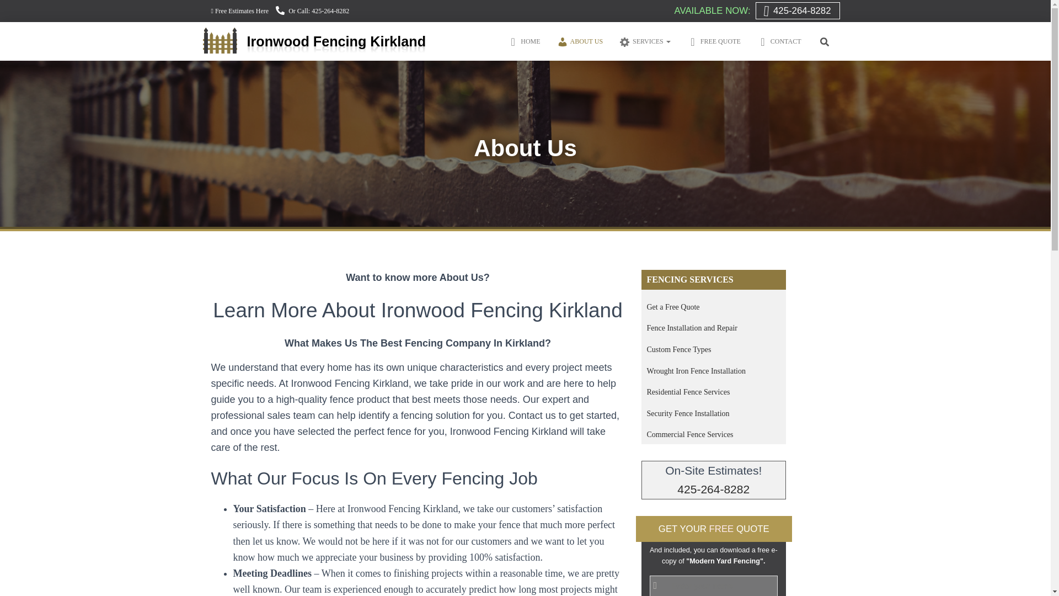  Describe the element at coordinates (687, 392) in the screenshot. I see `Residential Fence Services` at that location.